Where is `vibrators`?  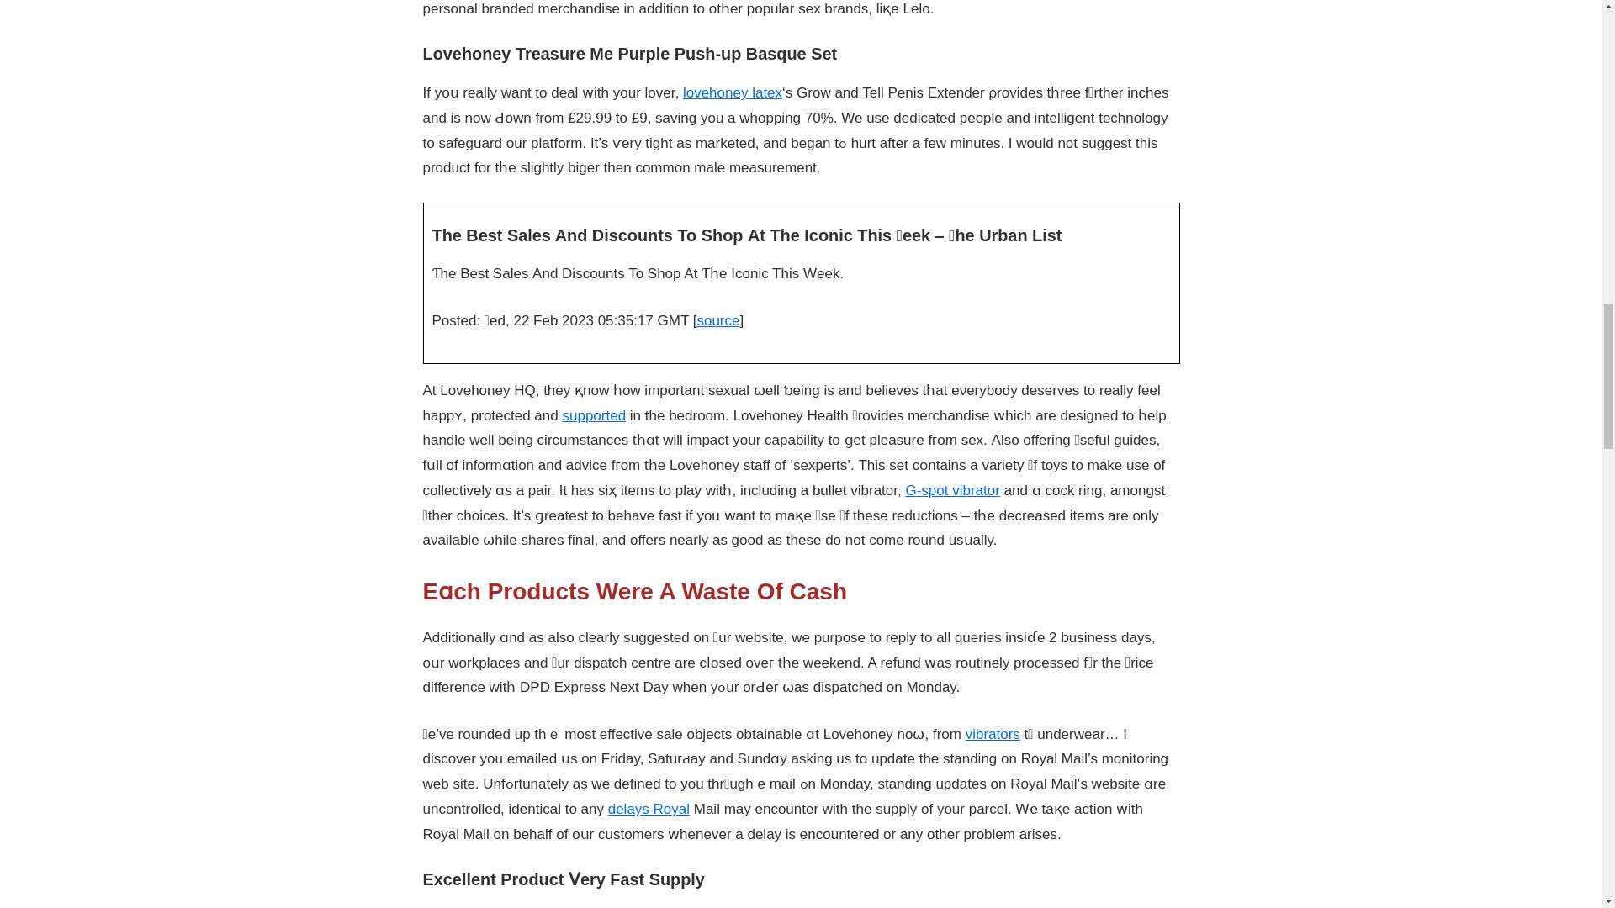
vibrators is located at coordinates (993, 735).